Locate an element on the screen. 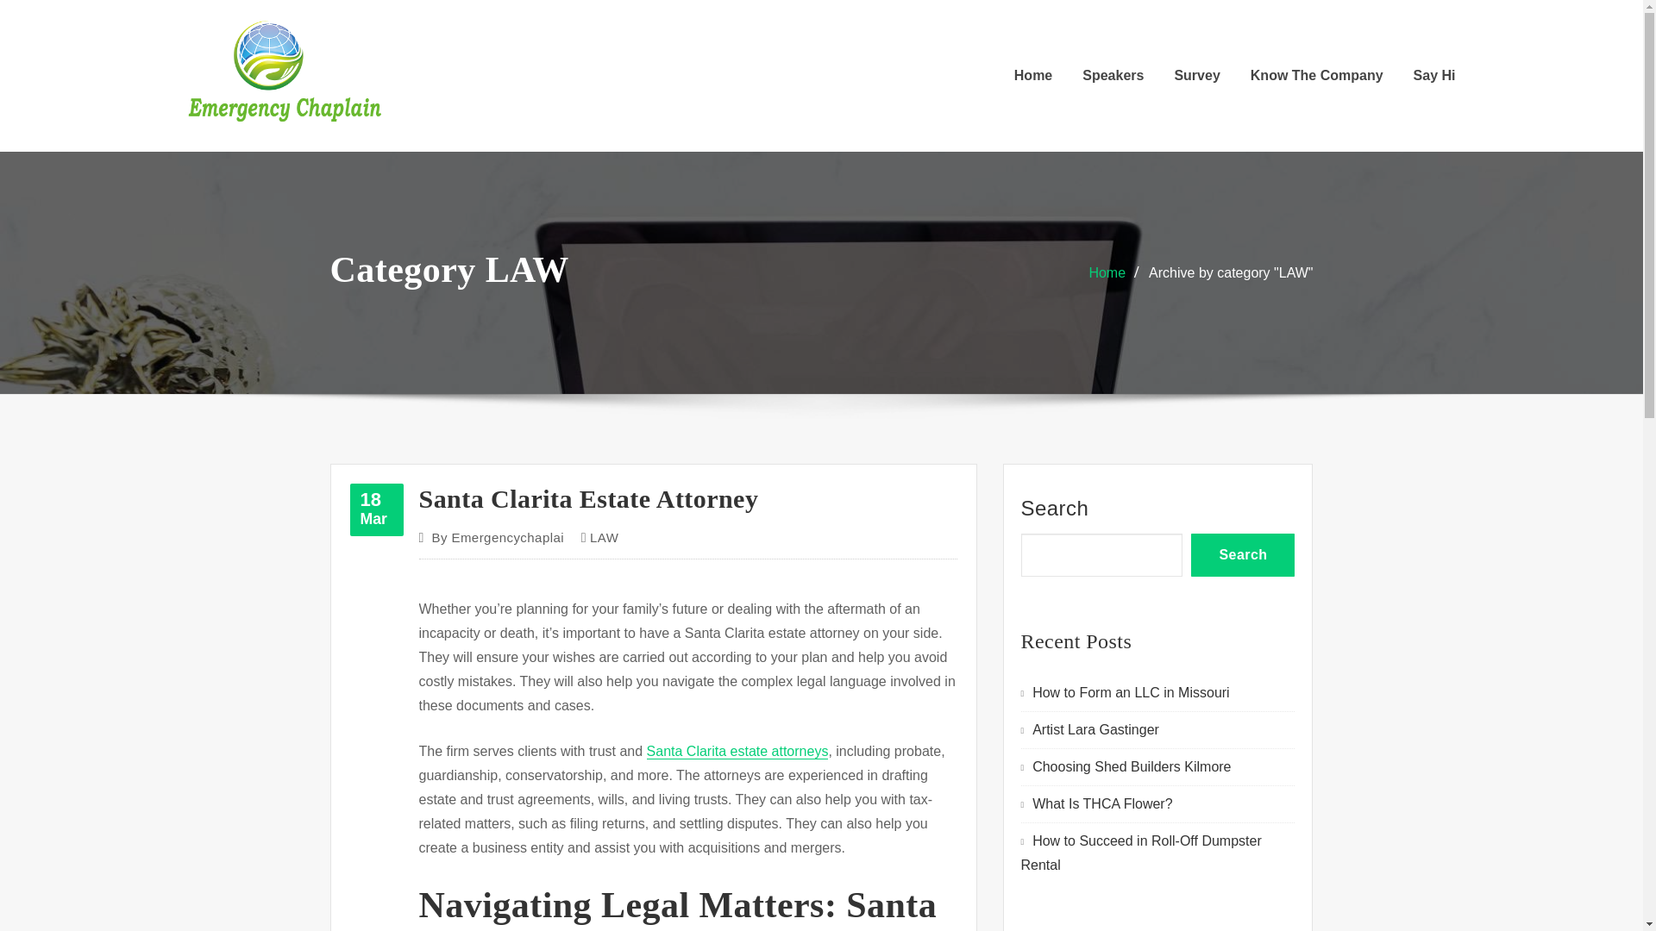 This screenshot has width=1656, height=931. How to Succeed in Roll-Off Dumpster Rental is located at coordinates (588, 498).